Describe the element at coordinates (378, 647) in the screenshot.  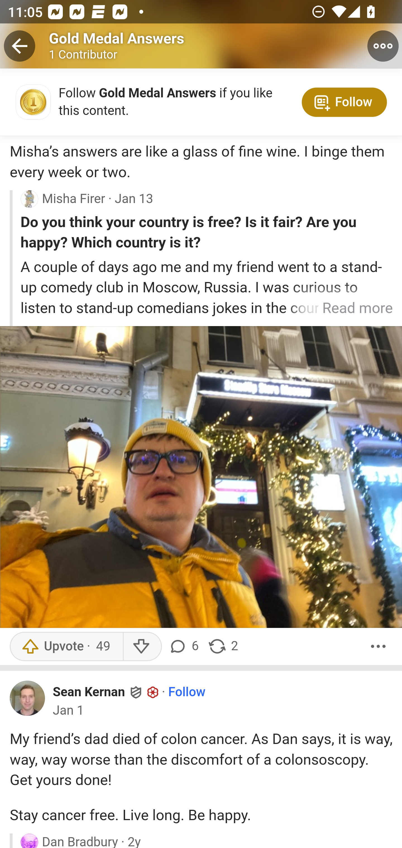
I see `More` at that location.